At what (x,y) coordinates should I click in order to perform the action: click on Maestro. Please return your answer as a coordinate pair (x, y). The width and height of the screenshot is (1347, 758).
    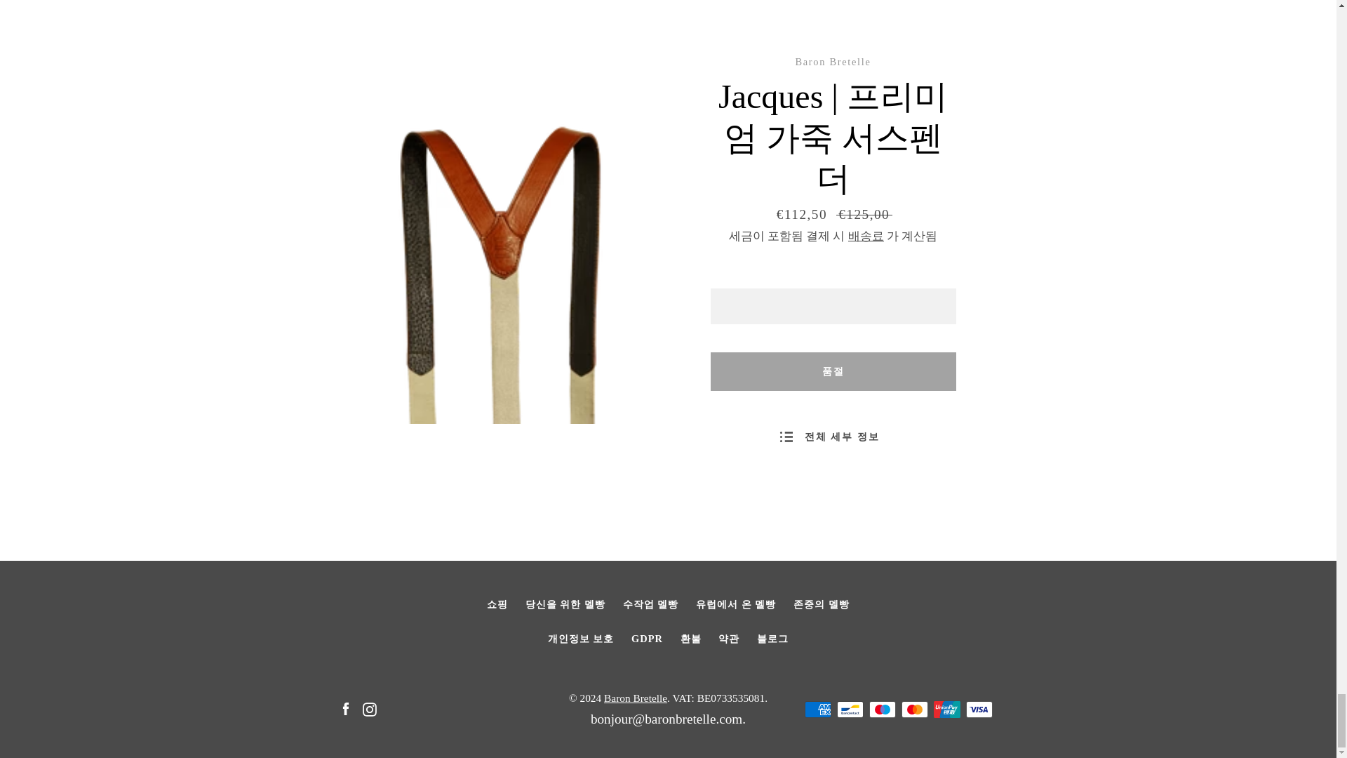
    Looking at the image, I should click on (882, 709).